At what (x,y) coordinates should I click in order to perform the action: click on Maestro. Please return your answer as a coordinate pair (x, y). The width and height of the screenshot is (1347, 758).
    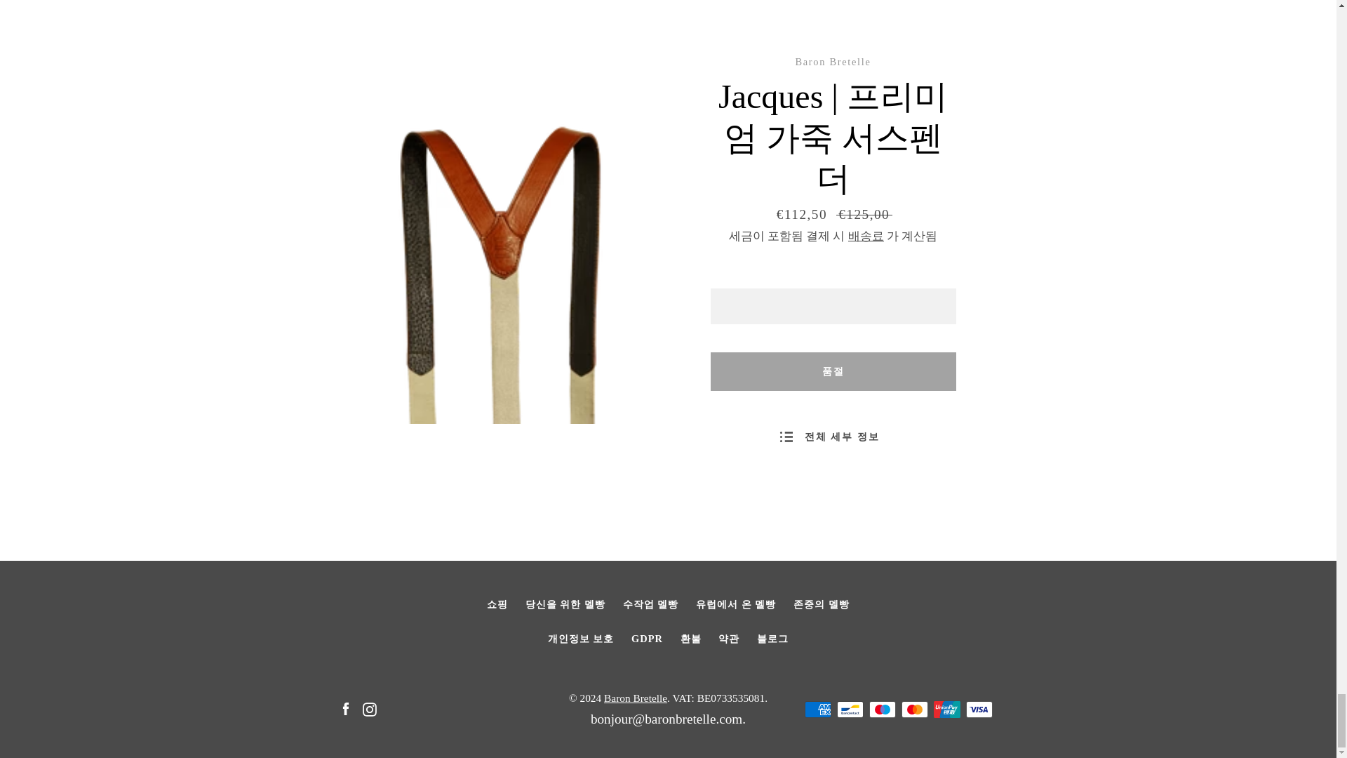
    Looking at the image, I should click on (882, 709).